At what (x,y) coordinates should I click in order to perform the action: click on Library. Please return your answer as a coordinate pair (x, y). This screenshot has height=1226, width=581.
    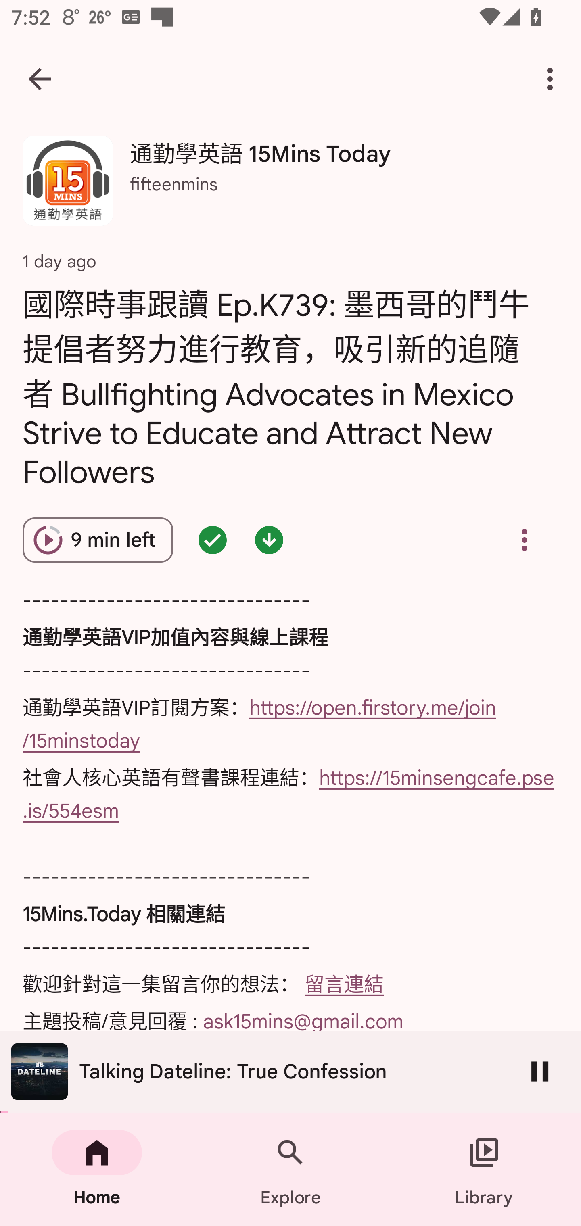
    Looking at the image, I should click on (484, 1170).